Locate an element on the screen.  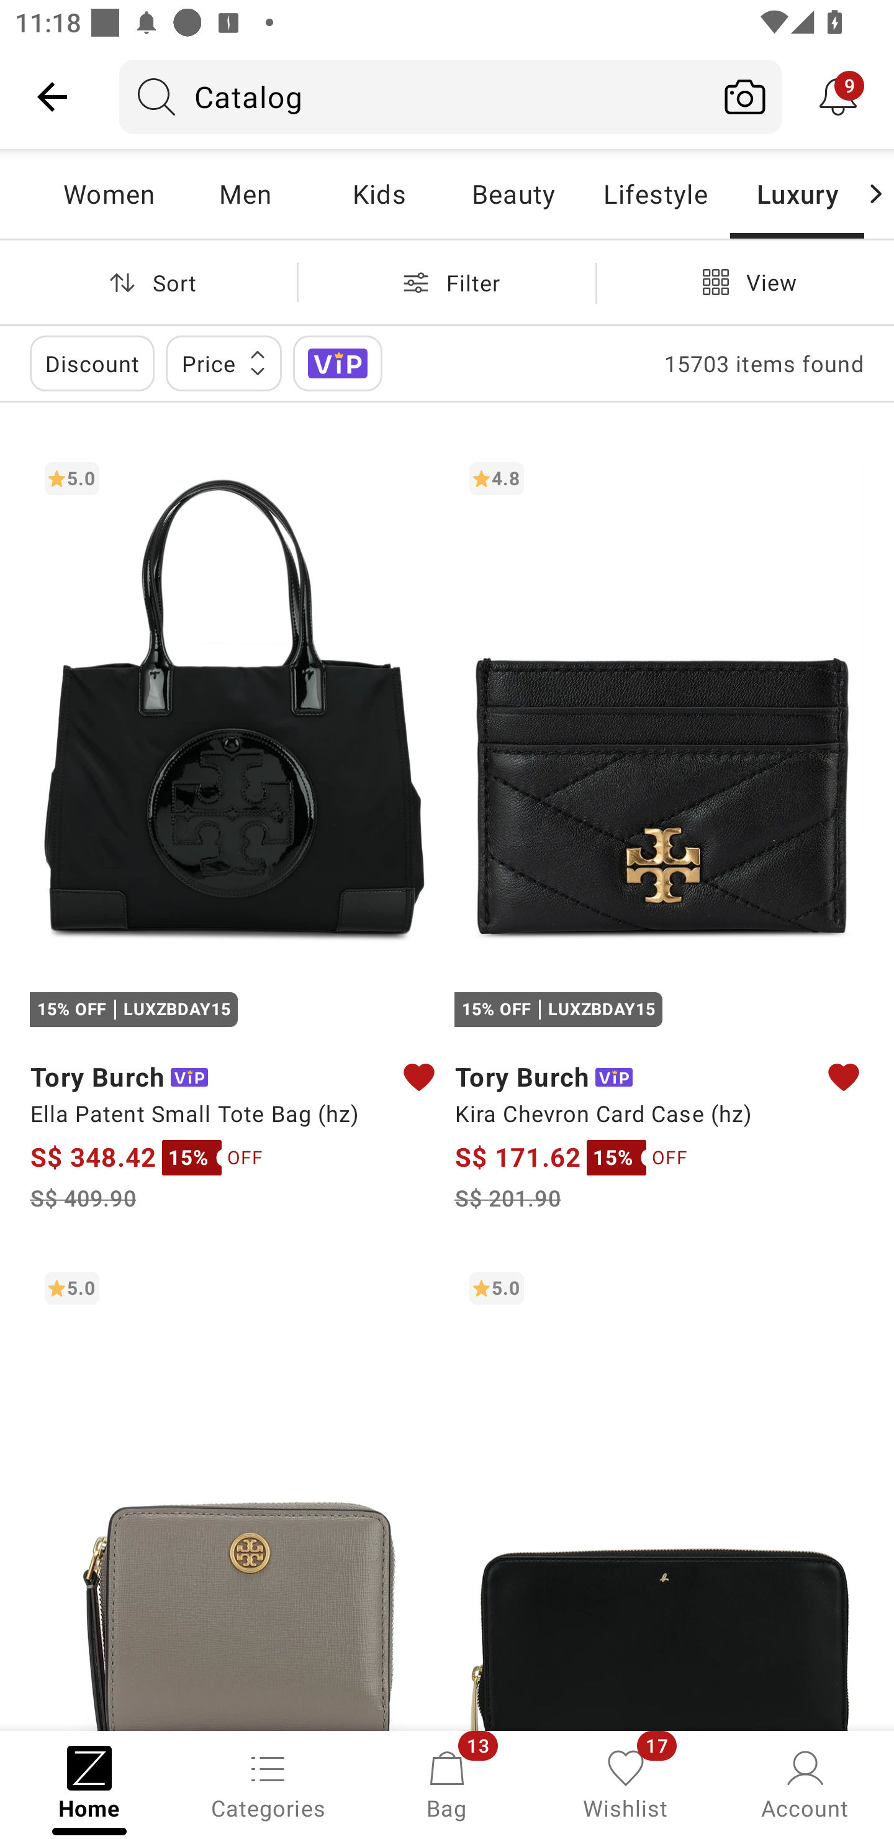
Wishlist, 17 new notifications Wishlist is located at coordinates (626, 1783).